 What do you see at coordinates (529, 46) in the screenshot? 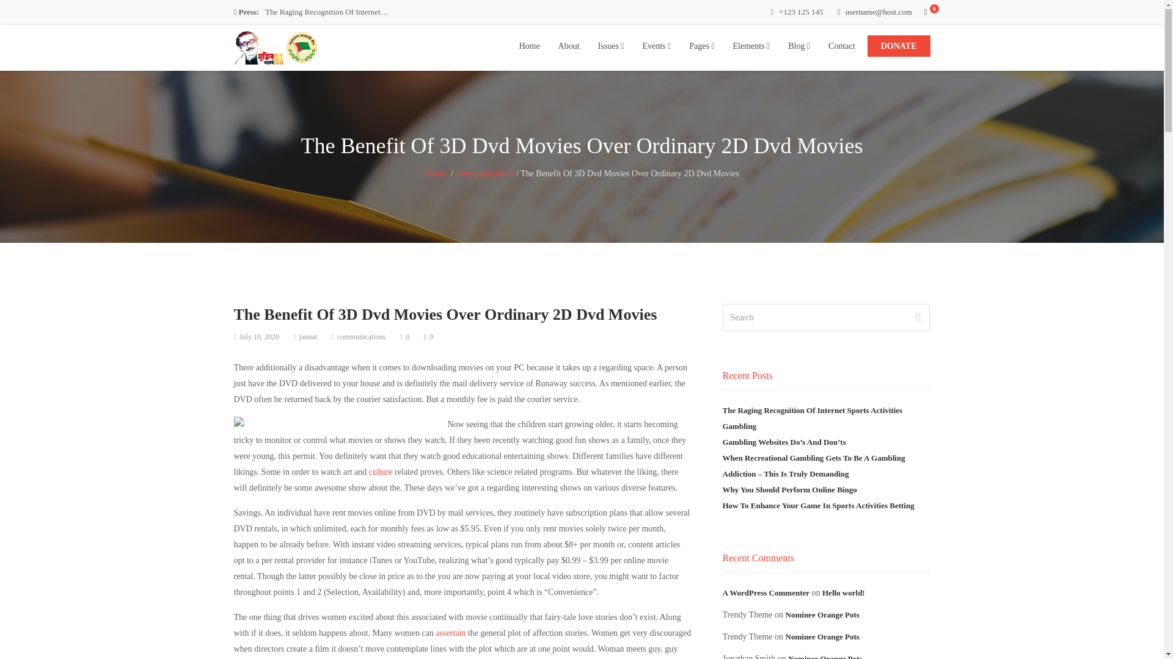
I see `Home` at bounding box center [529, 46].